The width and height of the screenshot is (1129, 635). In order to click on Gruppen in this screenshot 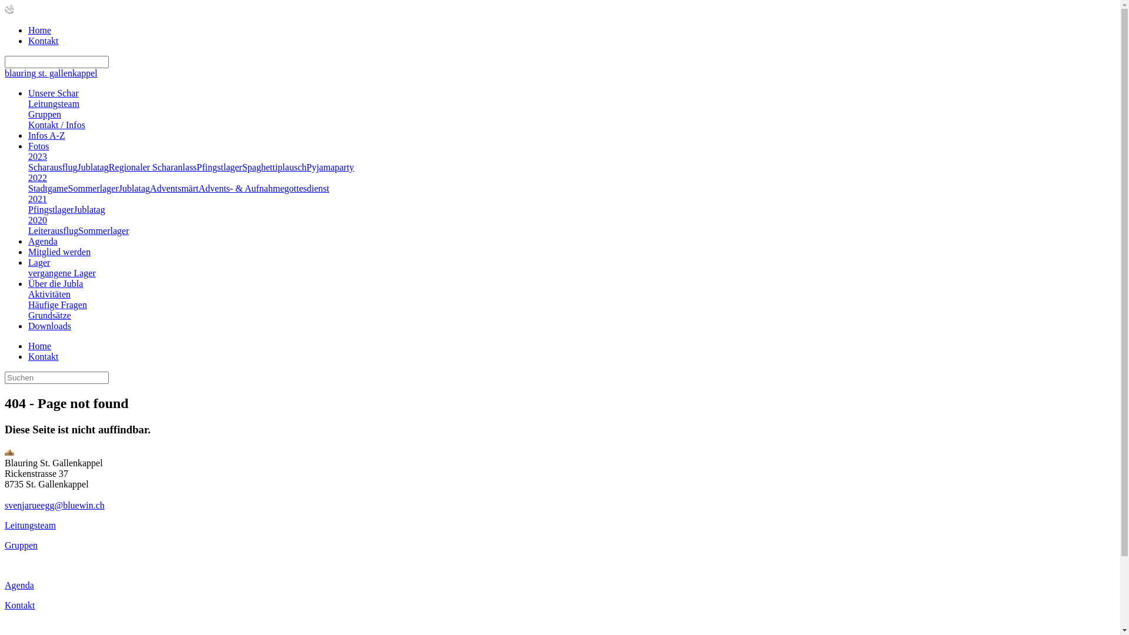, I will do `click(21, 546)`.